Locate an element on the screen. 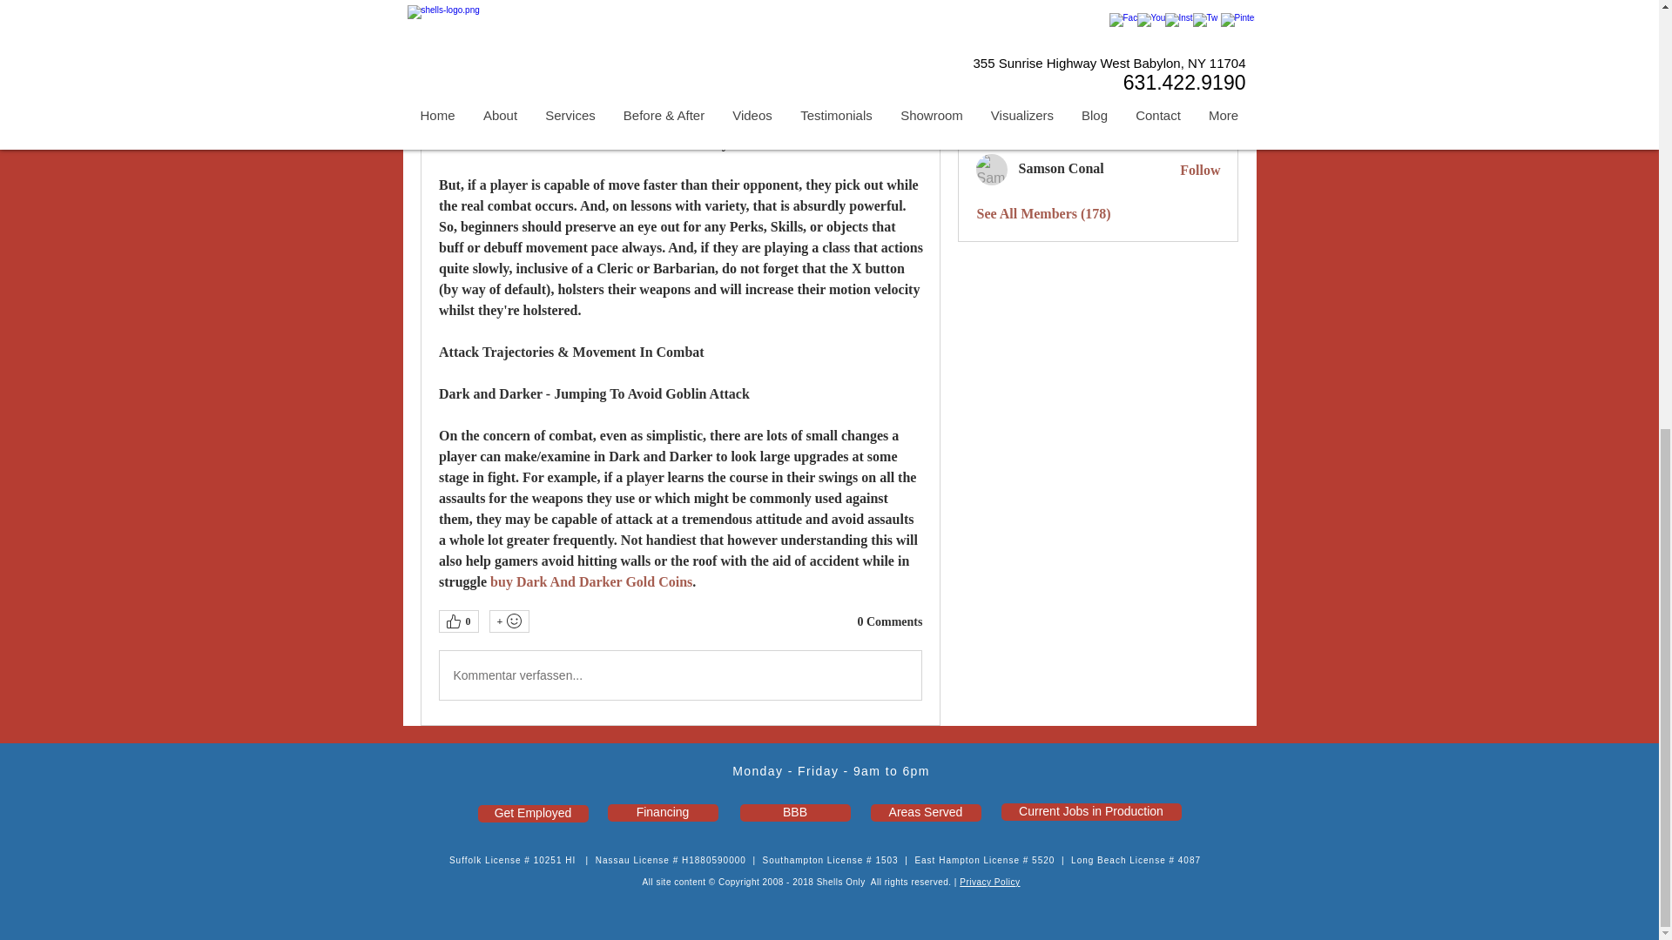  nefertarivivi2370 is located at coordinates (992, 42).